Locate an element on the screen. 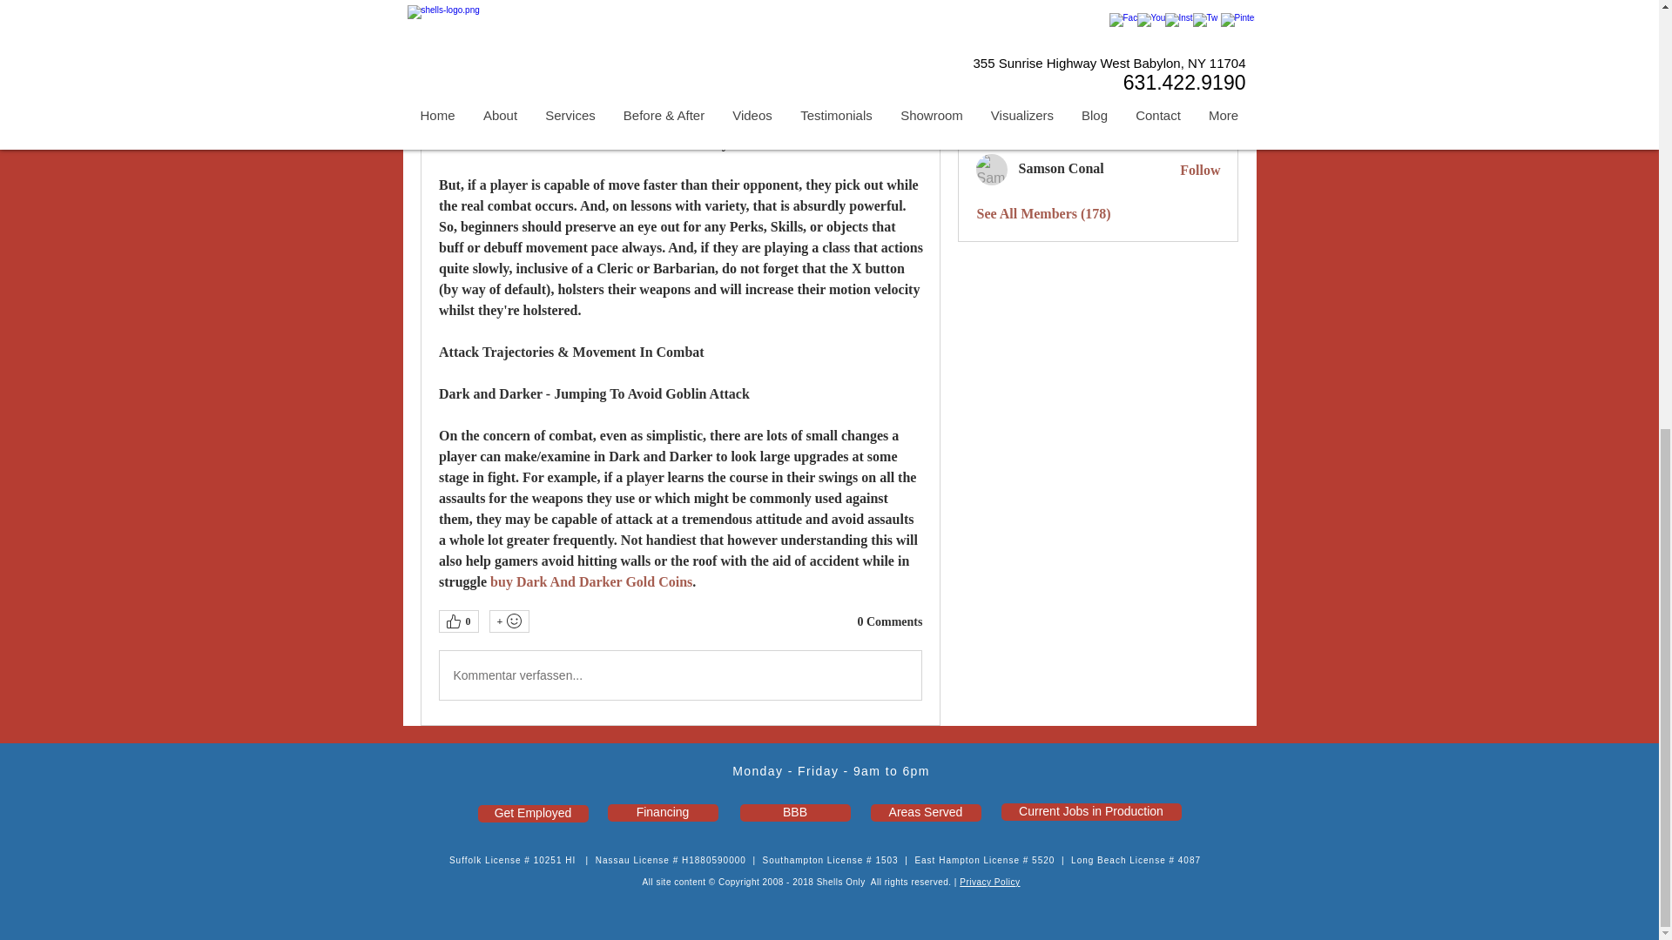  nefertarivivi2370 is located at coordinates (992, 42).